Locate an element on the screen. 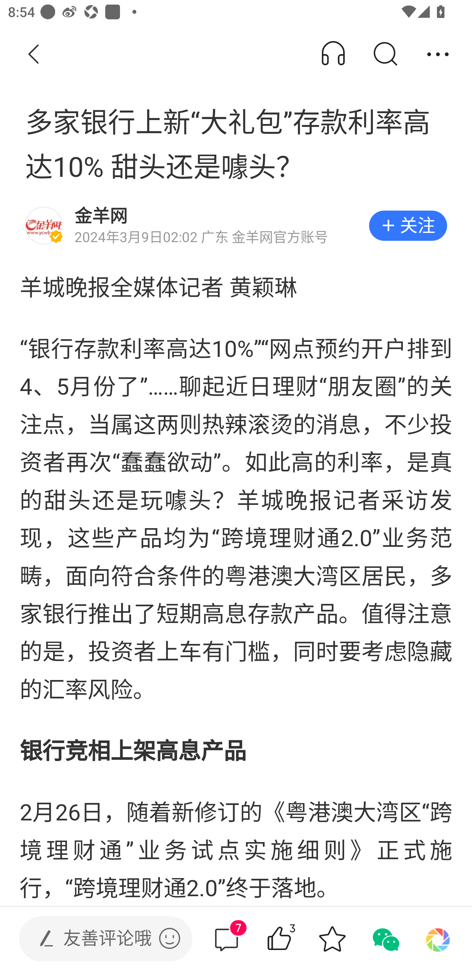  收藏  is located at coordinates (332, 939).